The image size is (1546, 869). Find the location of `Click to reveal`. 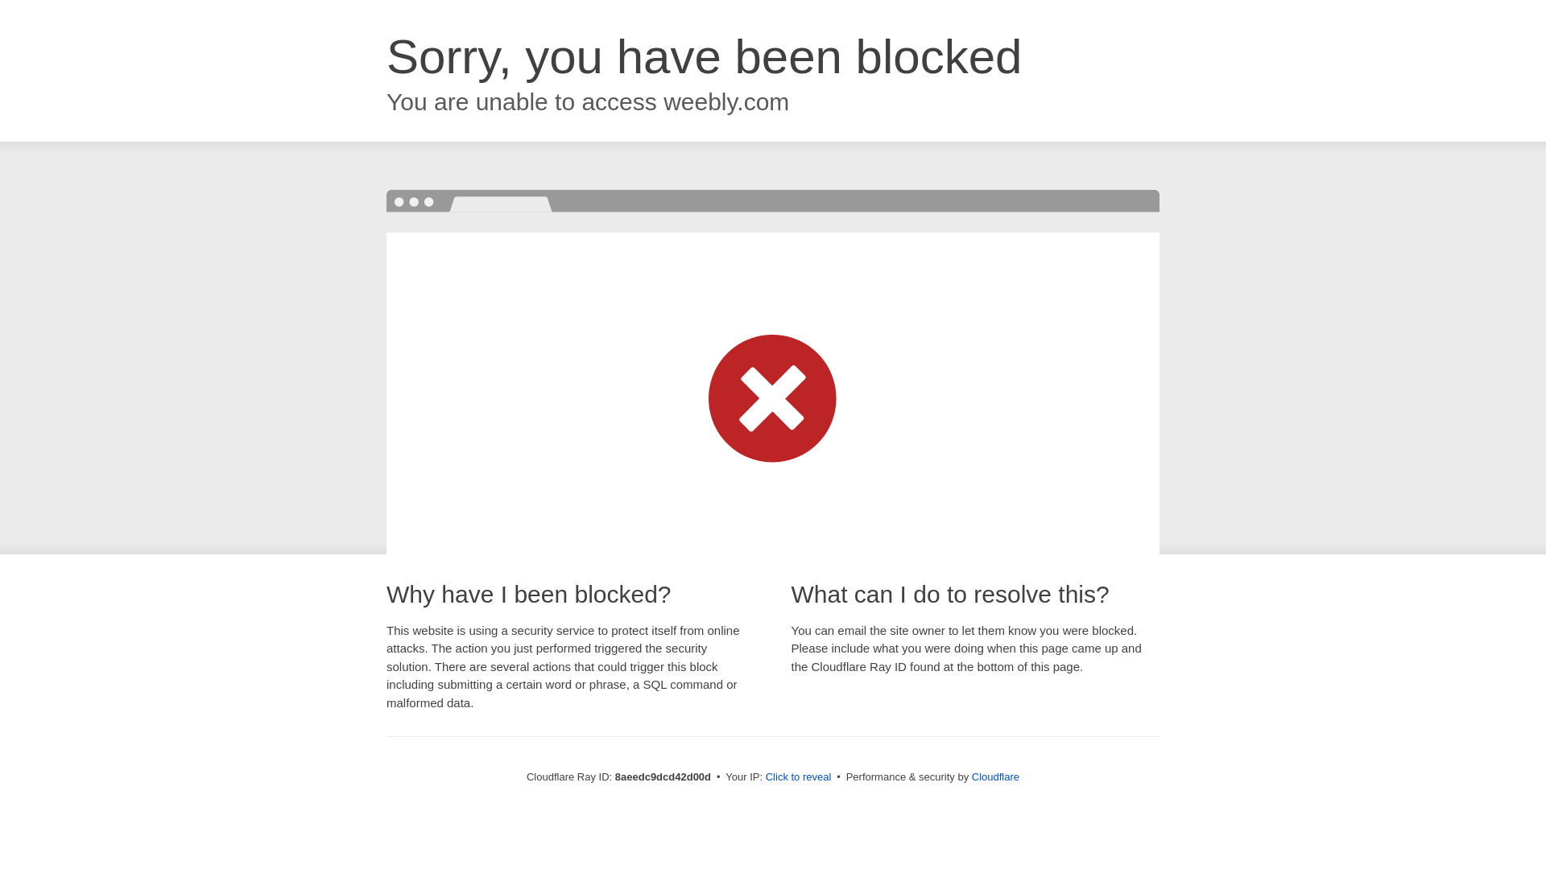

Click to reveal is located at coordinates (798, 777).